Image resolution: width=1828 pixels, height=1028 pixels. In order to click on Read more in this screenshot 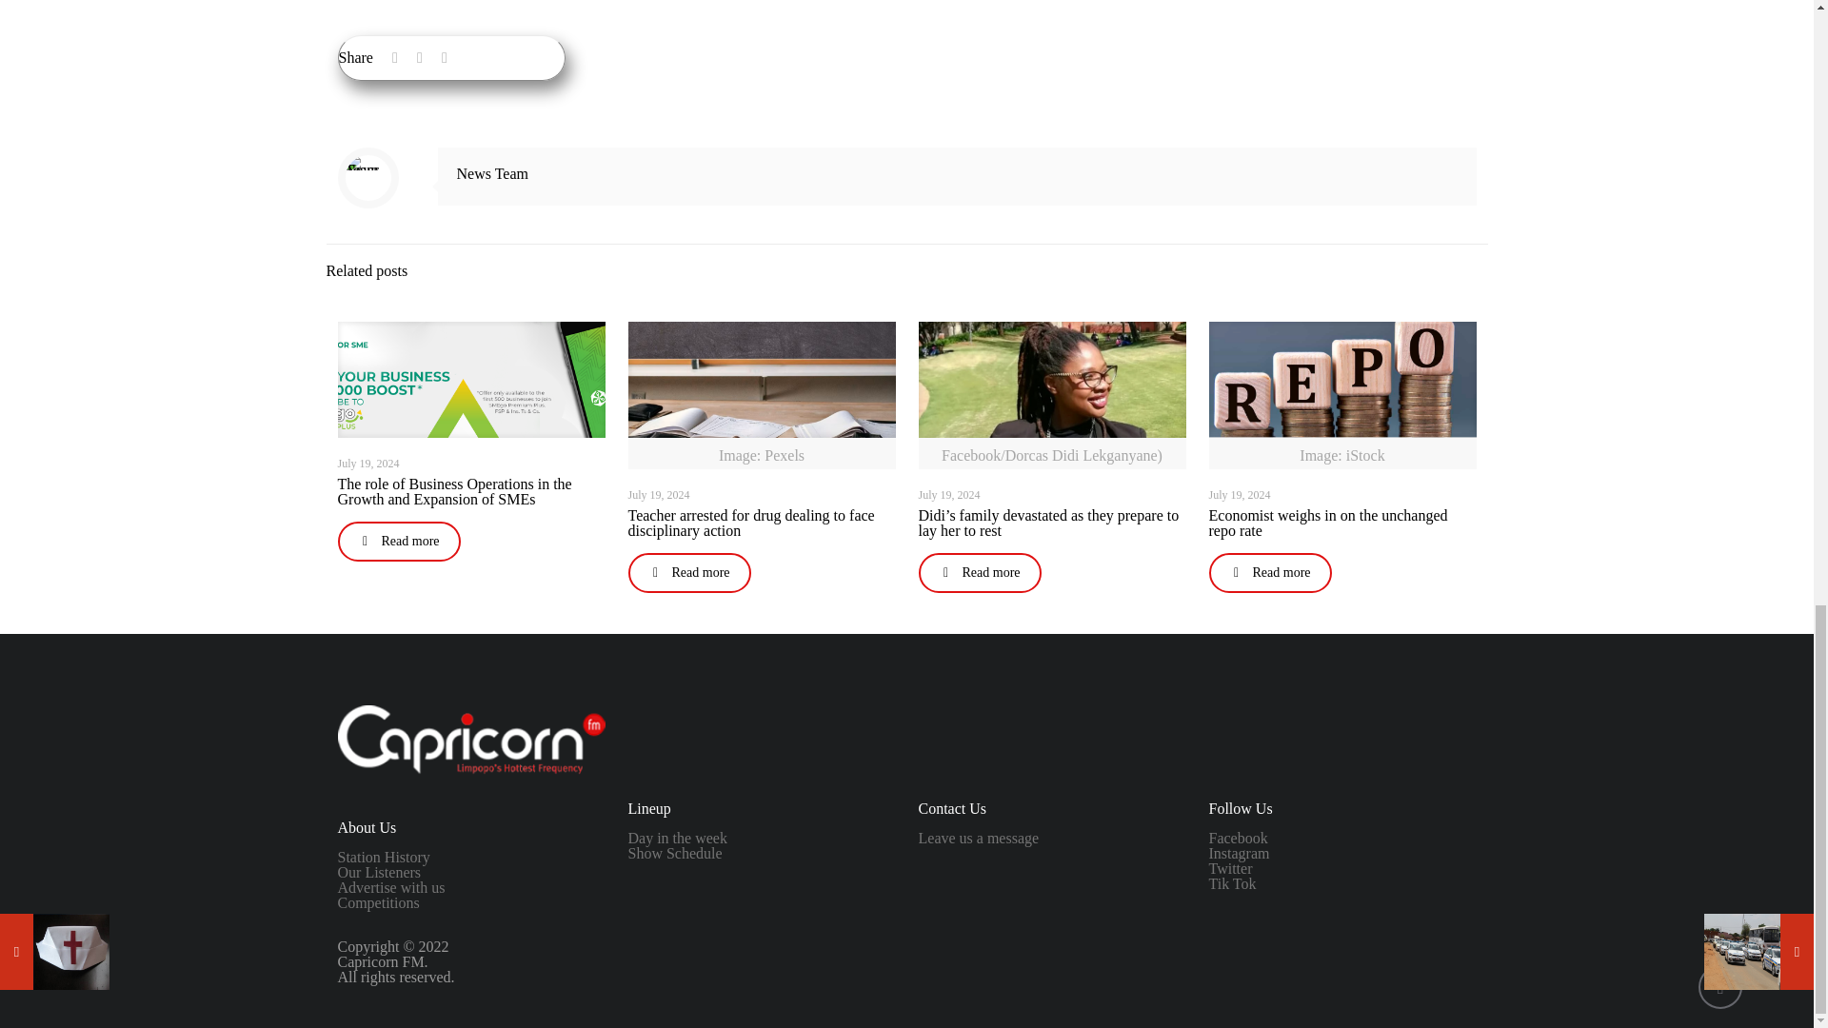, I will do `click(689, 573)`.